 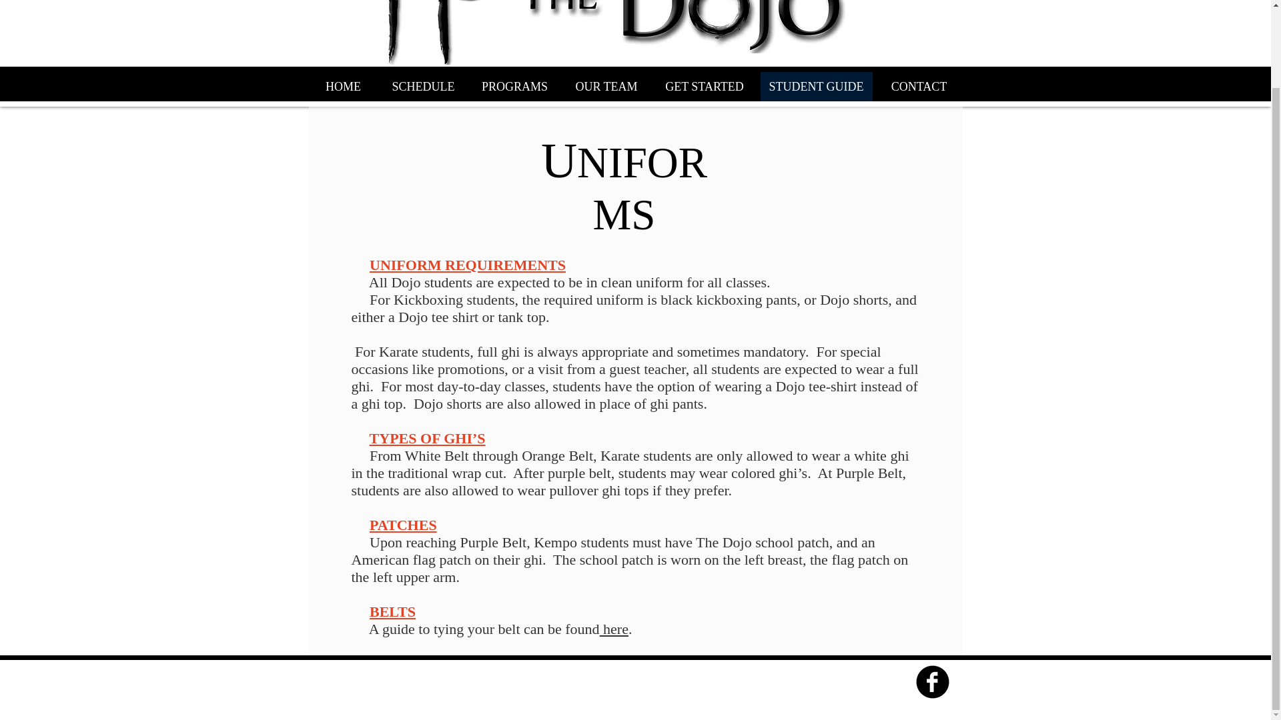 I want to click on CONTACT, so click(x=919, y=87).